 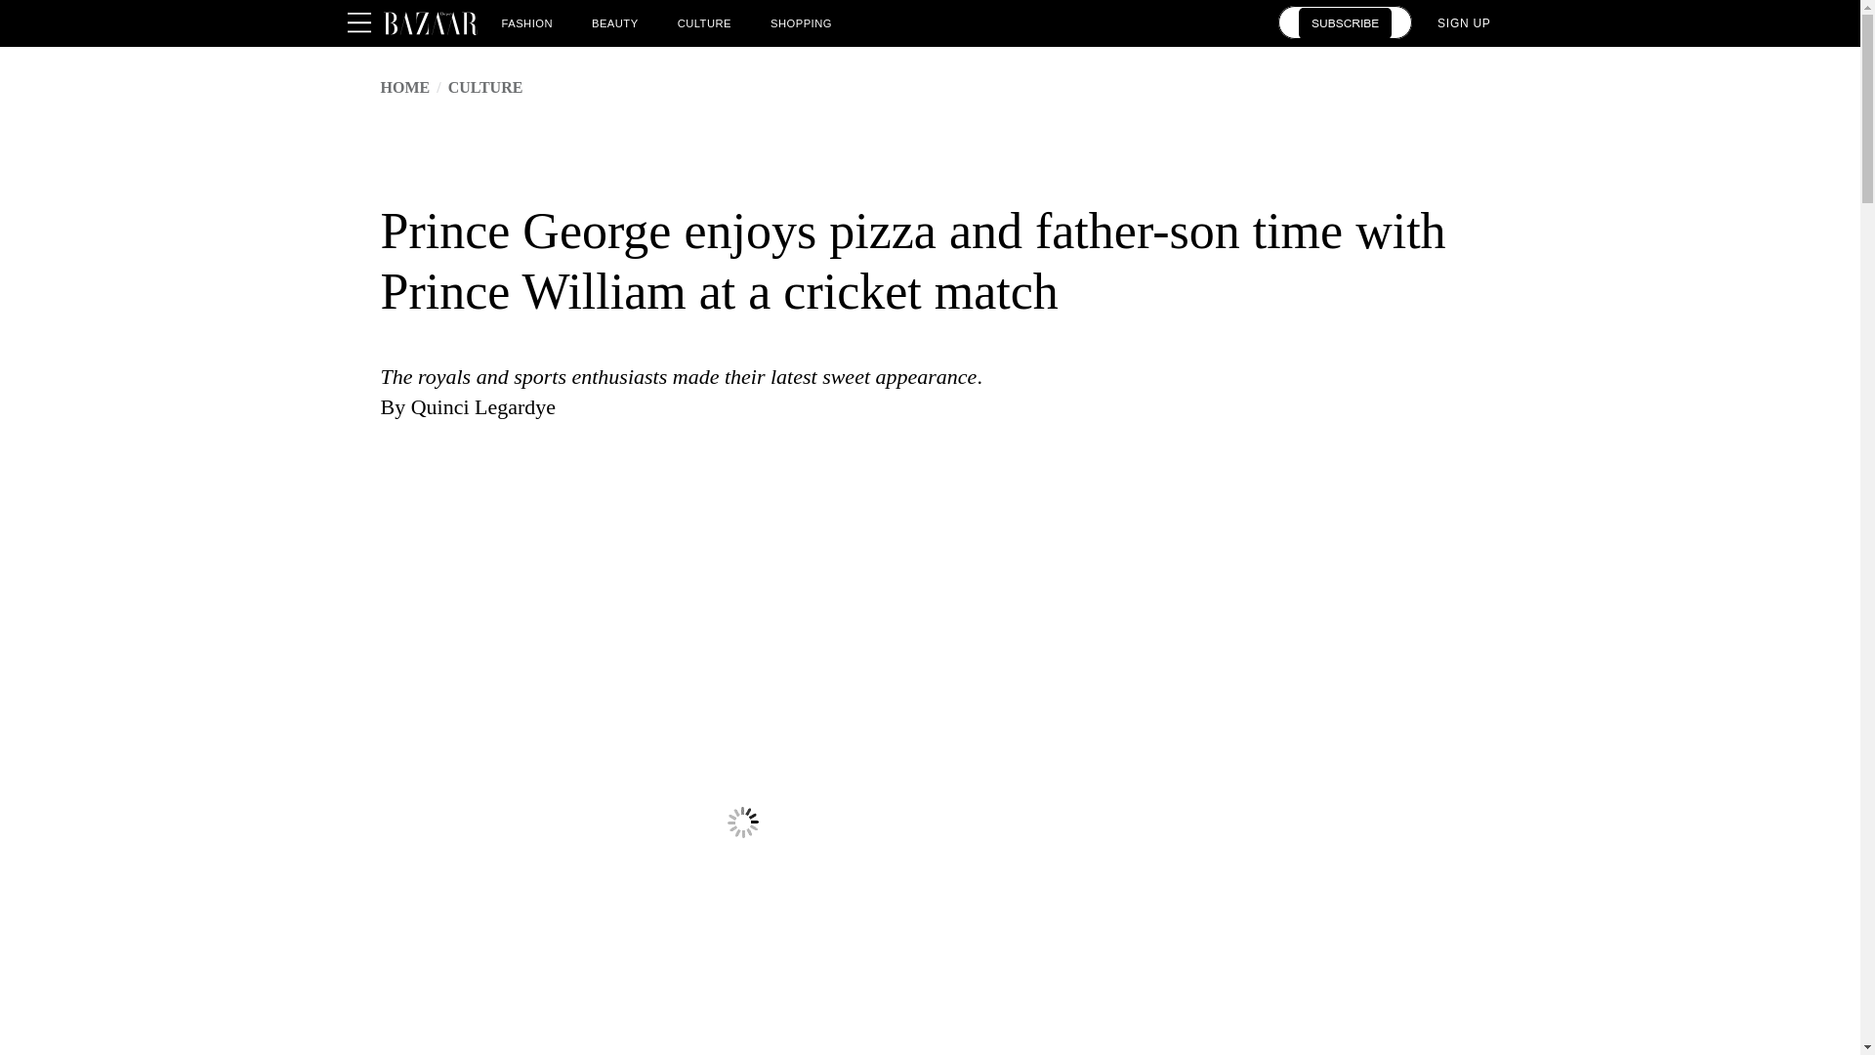 I want to click on CULTURE, so click(x=703, y=22).